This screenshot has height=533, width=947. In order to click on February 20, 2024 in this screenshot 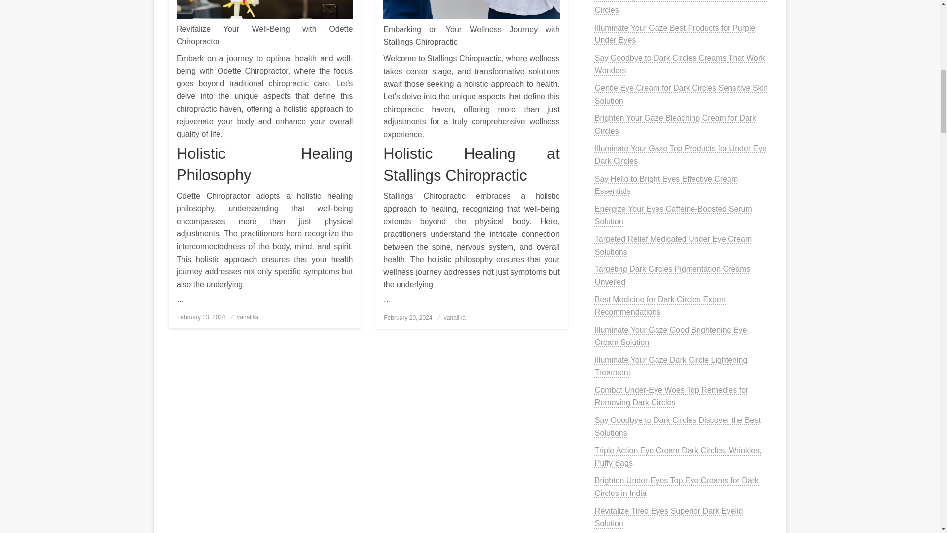, I will do `click(407, 318)`.